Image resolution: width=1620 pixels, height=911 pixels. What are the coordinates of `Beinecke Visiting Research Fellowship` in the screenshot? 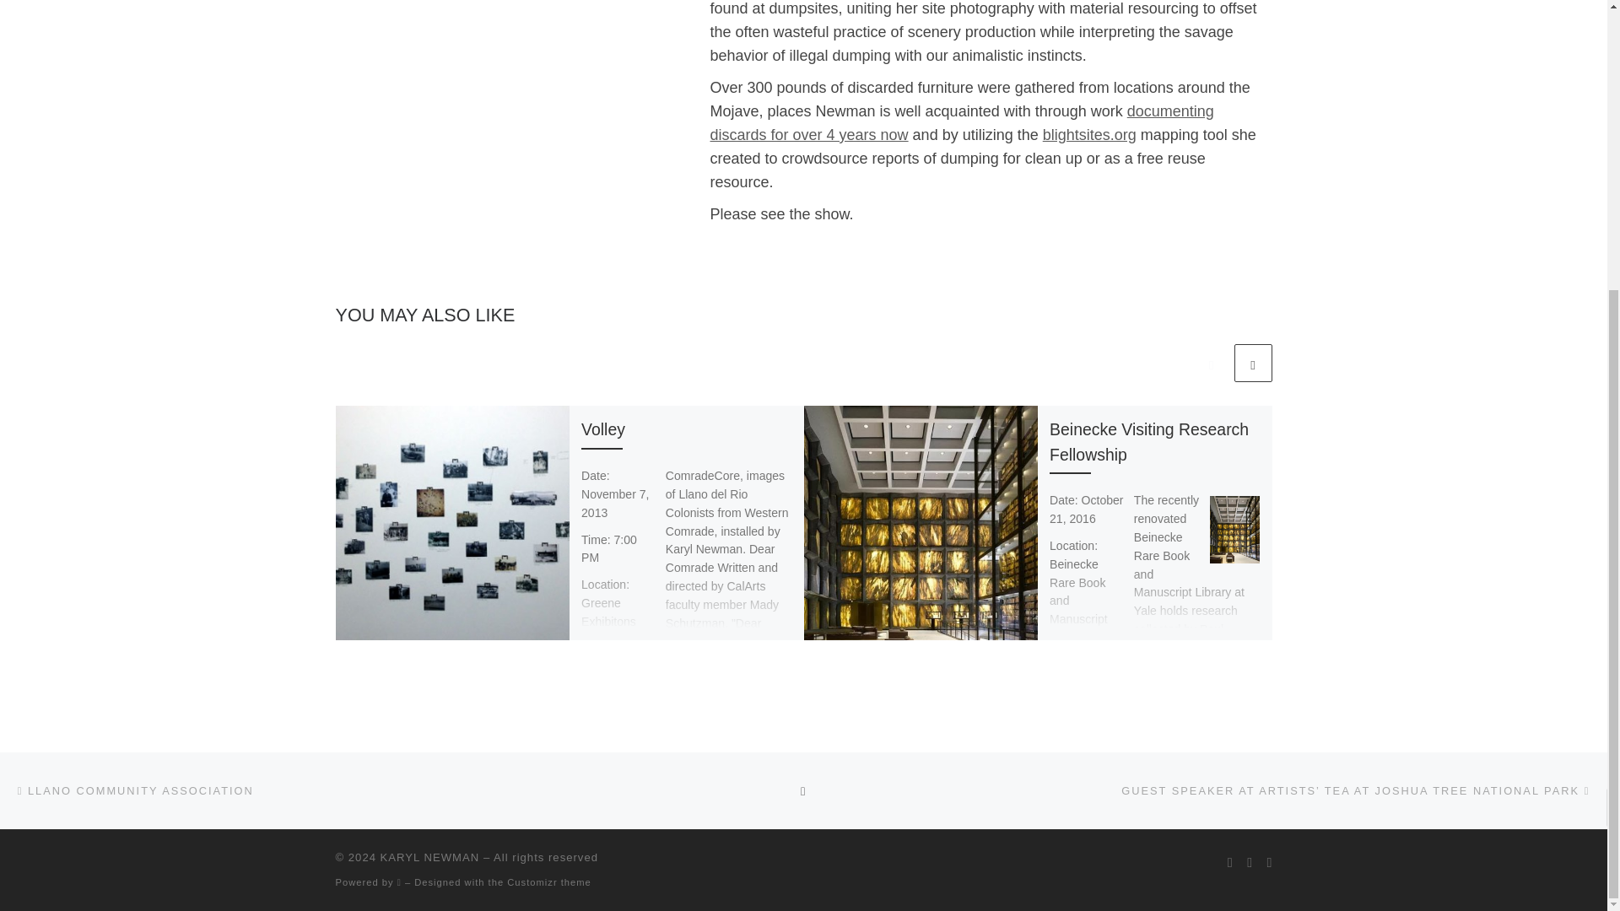 It's located at (1149, 440).